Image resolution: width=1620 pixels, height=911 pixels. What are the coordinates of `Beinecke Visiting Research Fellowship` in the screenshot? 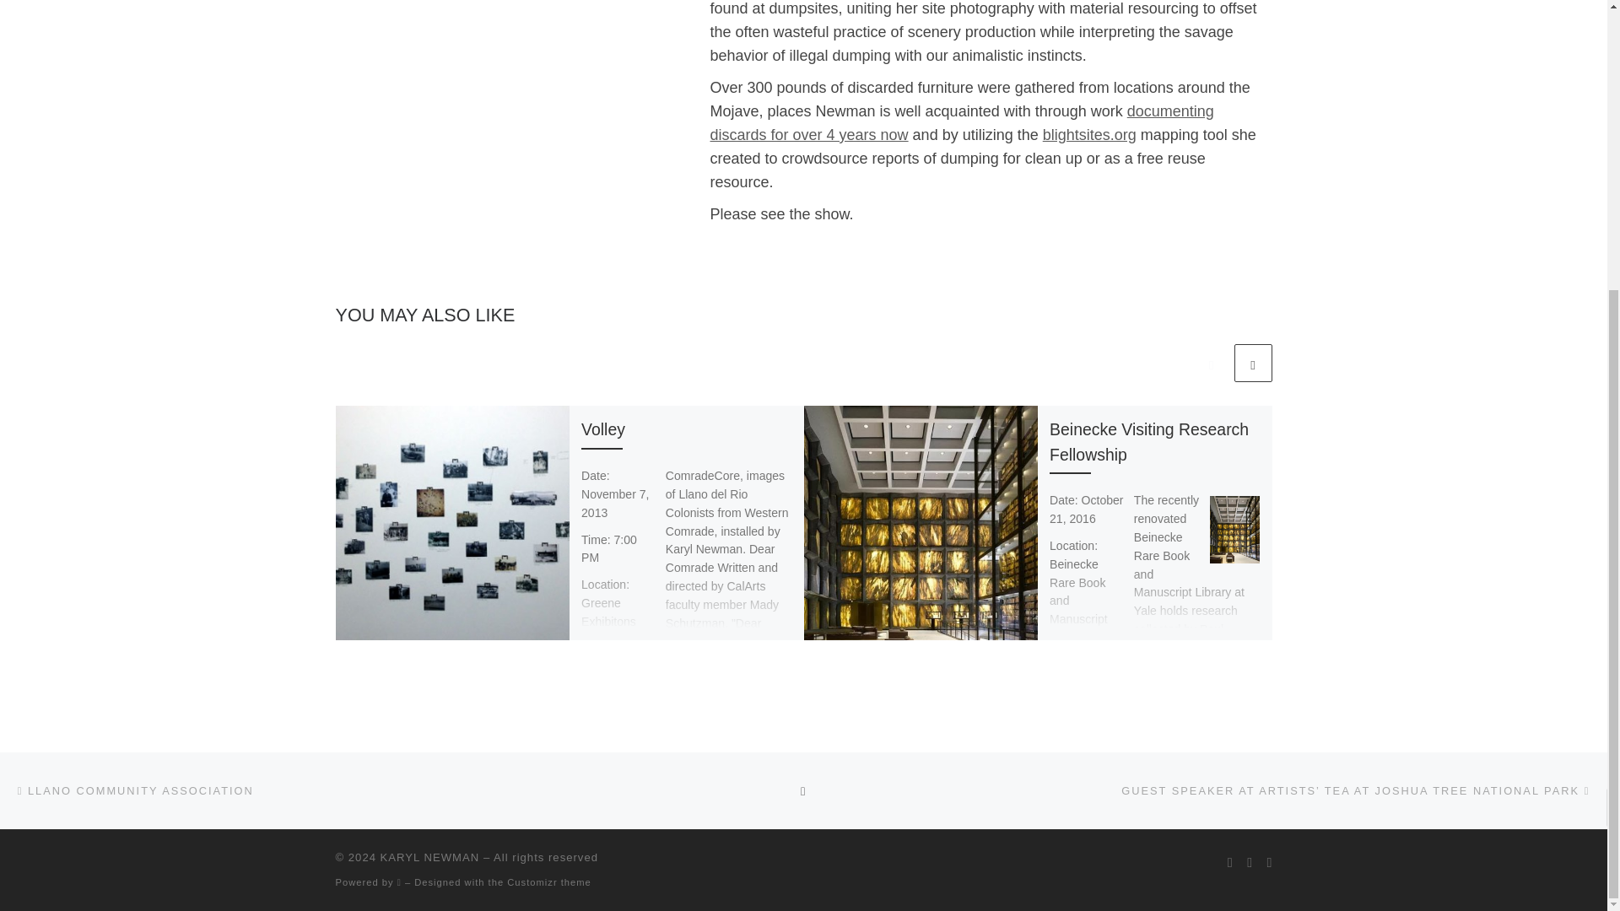 It's located at (1149, 440).